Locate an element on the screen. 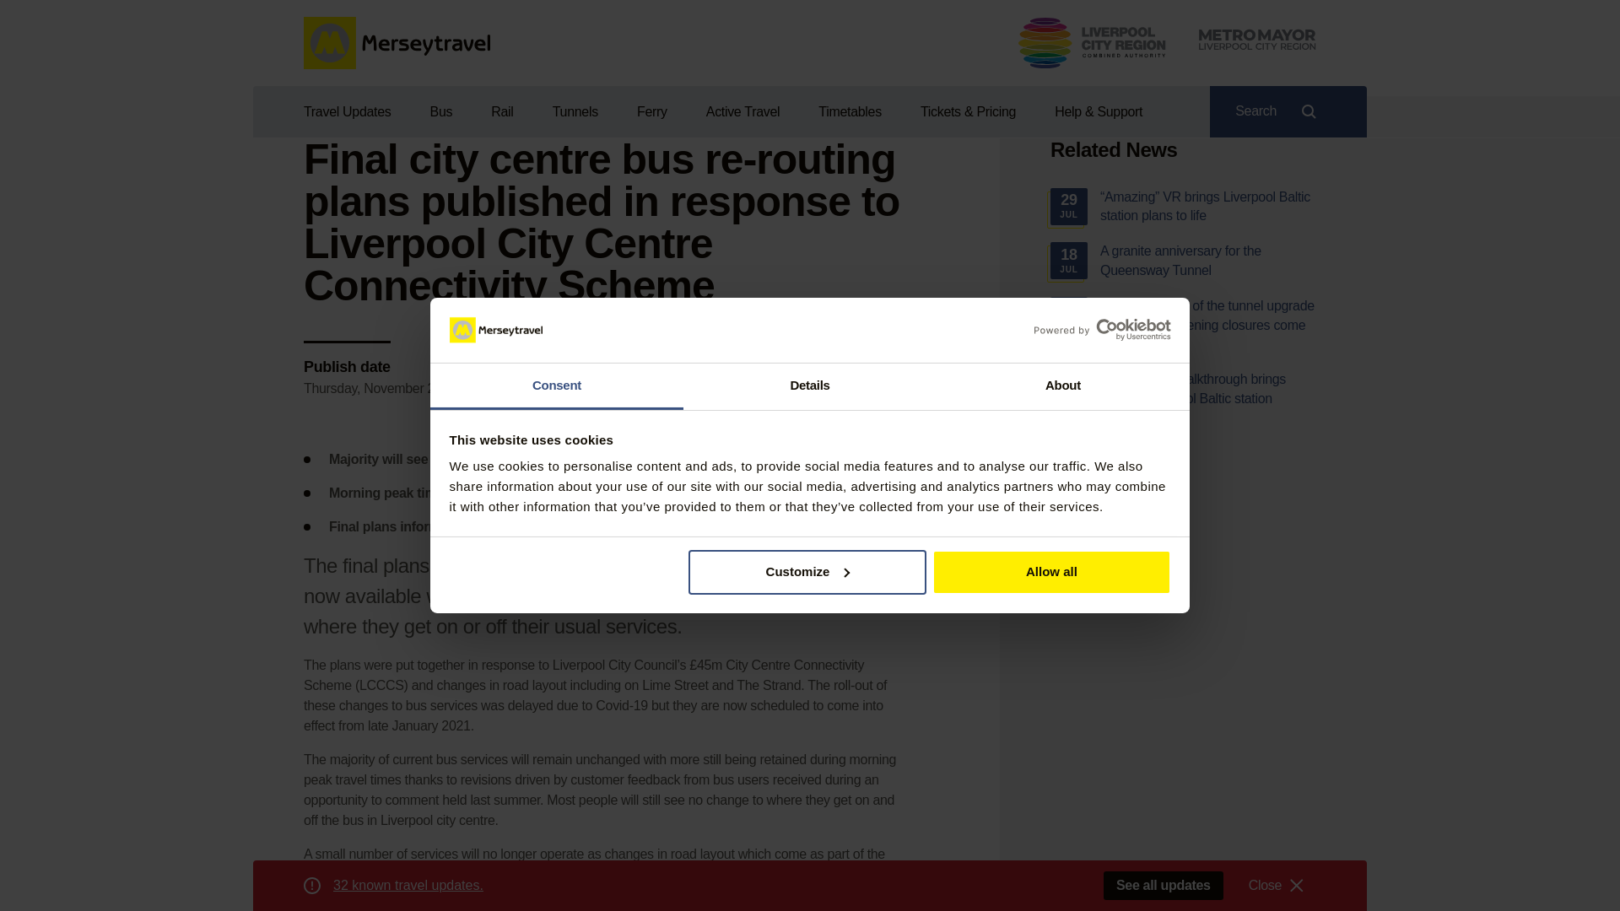  Liverpool City Region CA Logo and Metro Mayor Logo is located at coordinates (1167, 42).